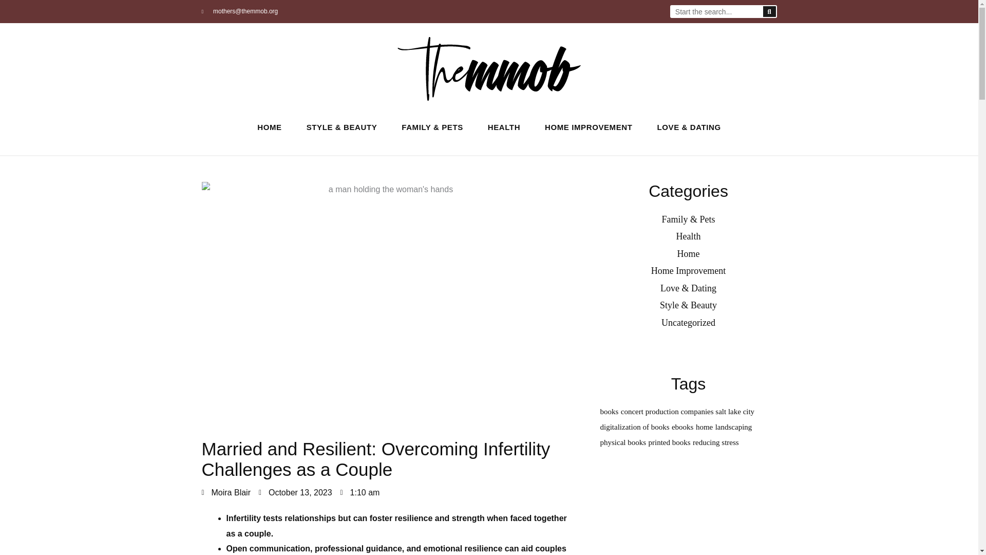  Describe the element at coordinates (733, 427) in the screenshot. I see `landscaping` at that location.